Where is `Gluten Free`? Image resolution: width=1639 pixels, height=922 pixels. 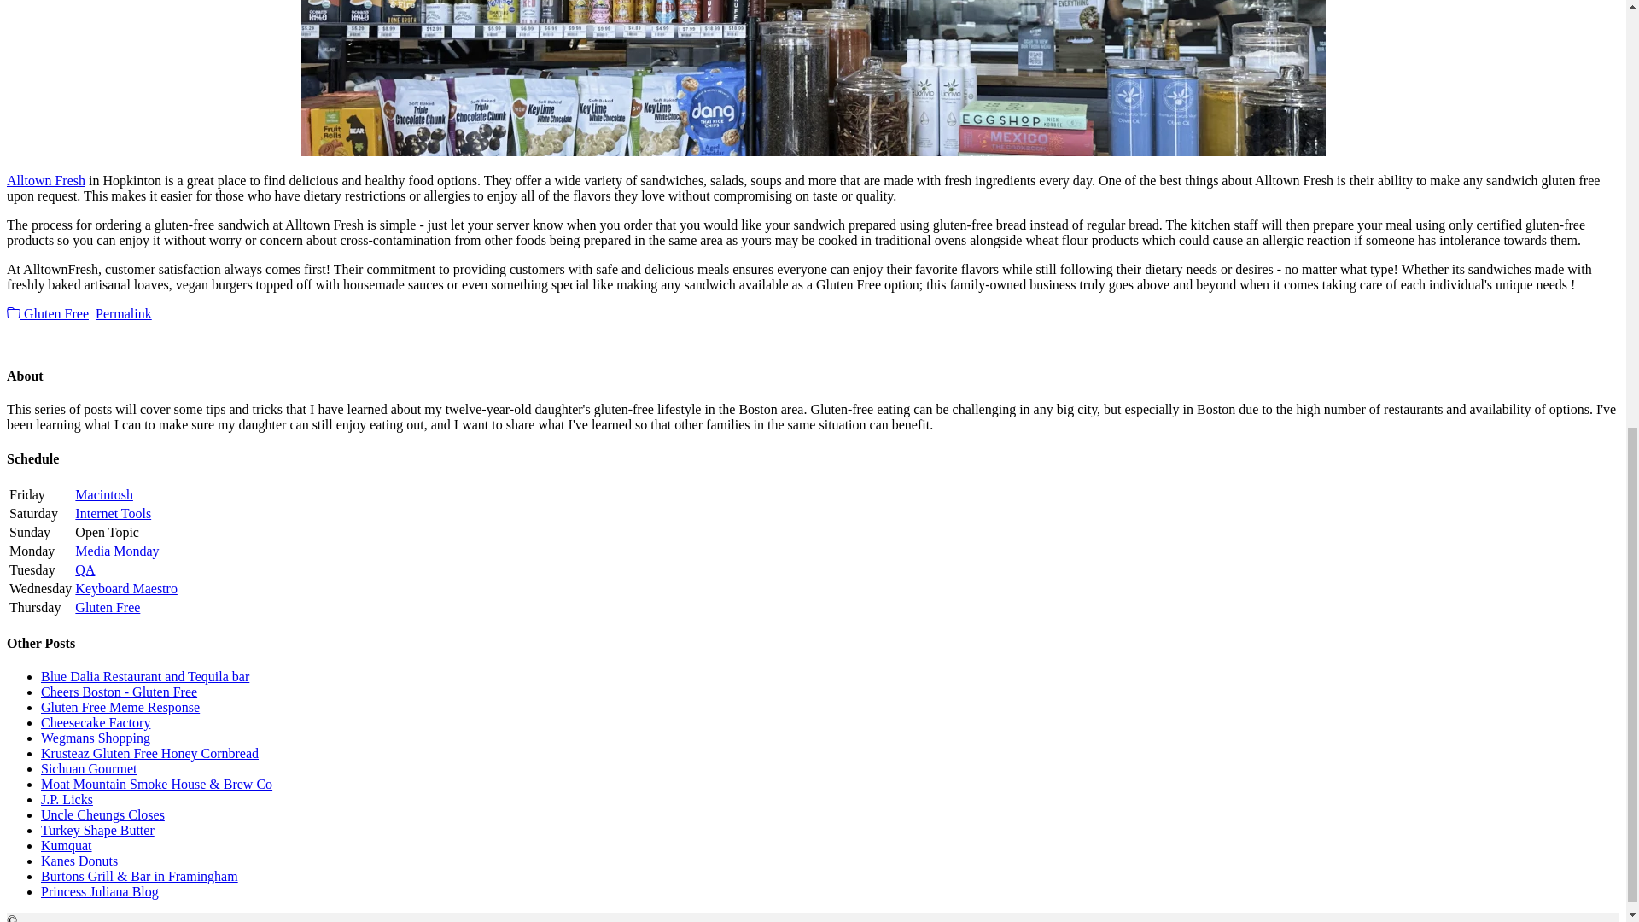
Gluten Free is located at coordinates (108, 608).